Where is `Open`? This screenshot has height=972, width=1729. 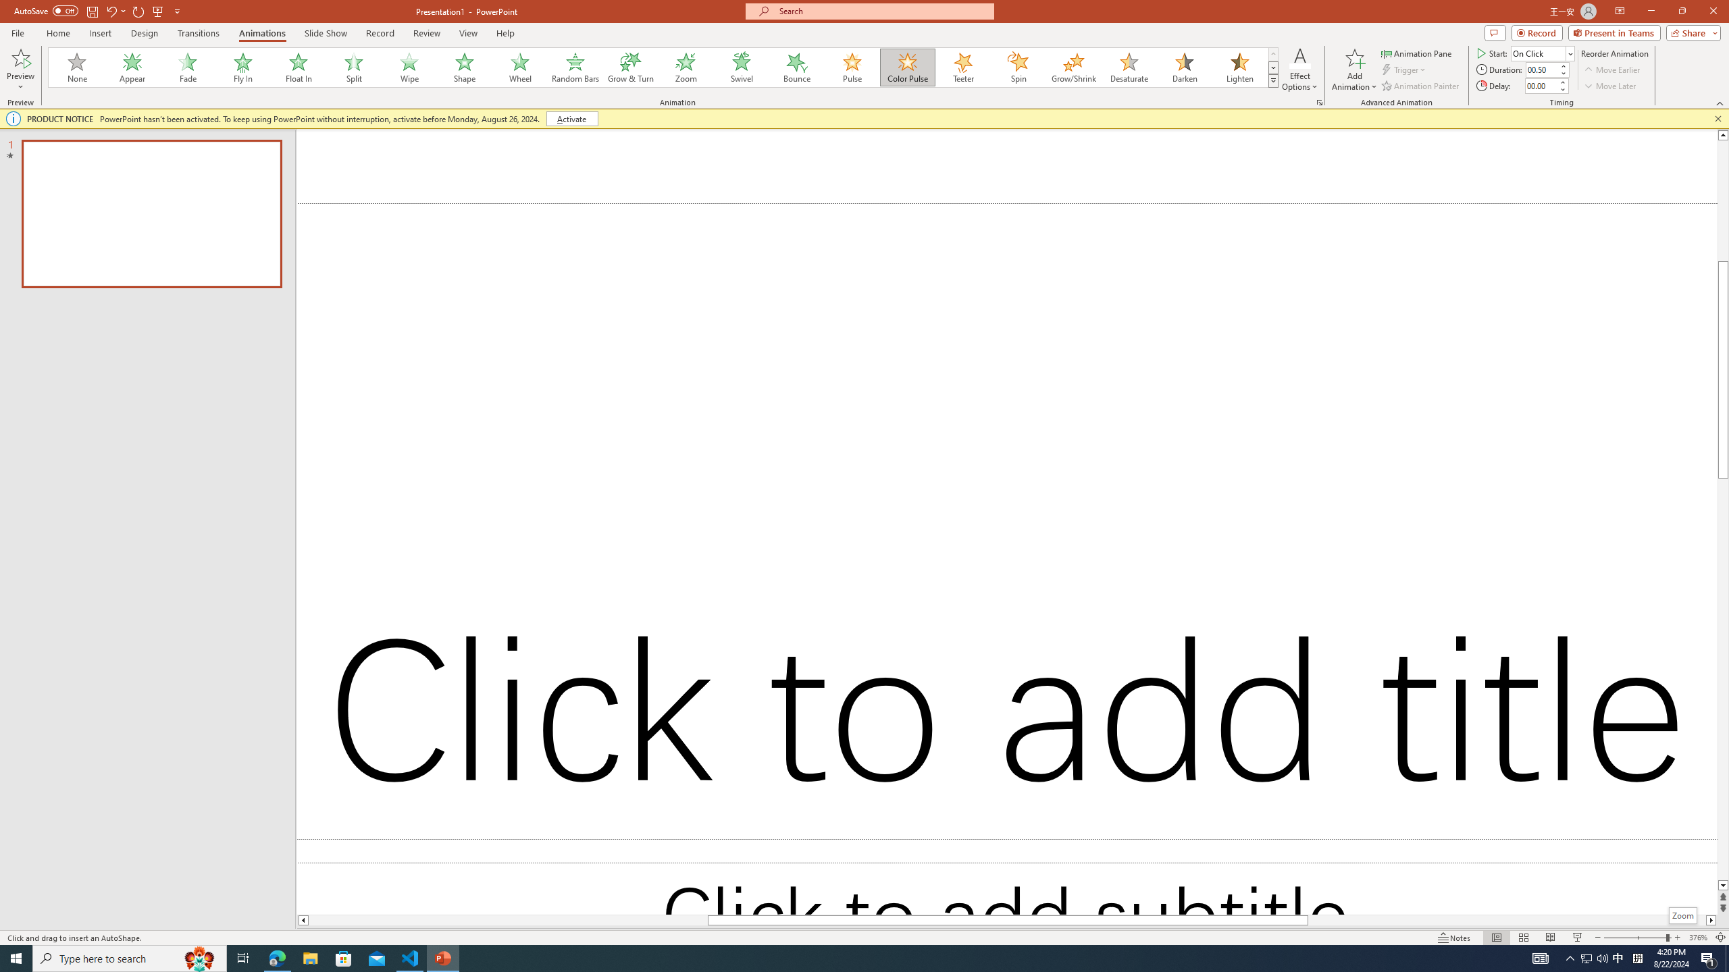 Open is located at coordinates (1570, 53).